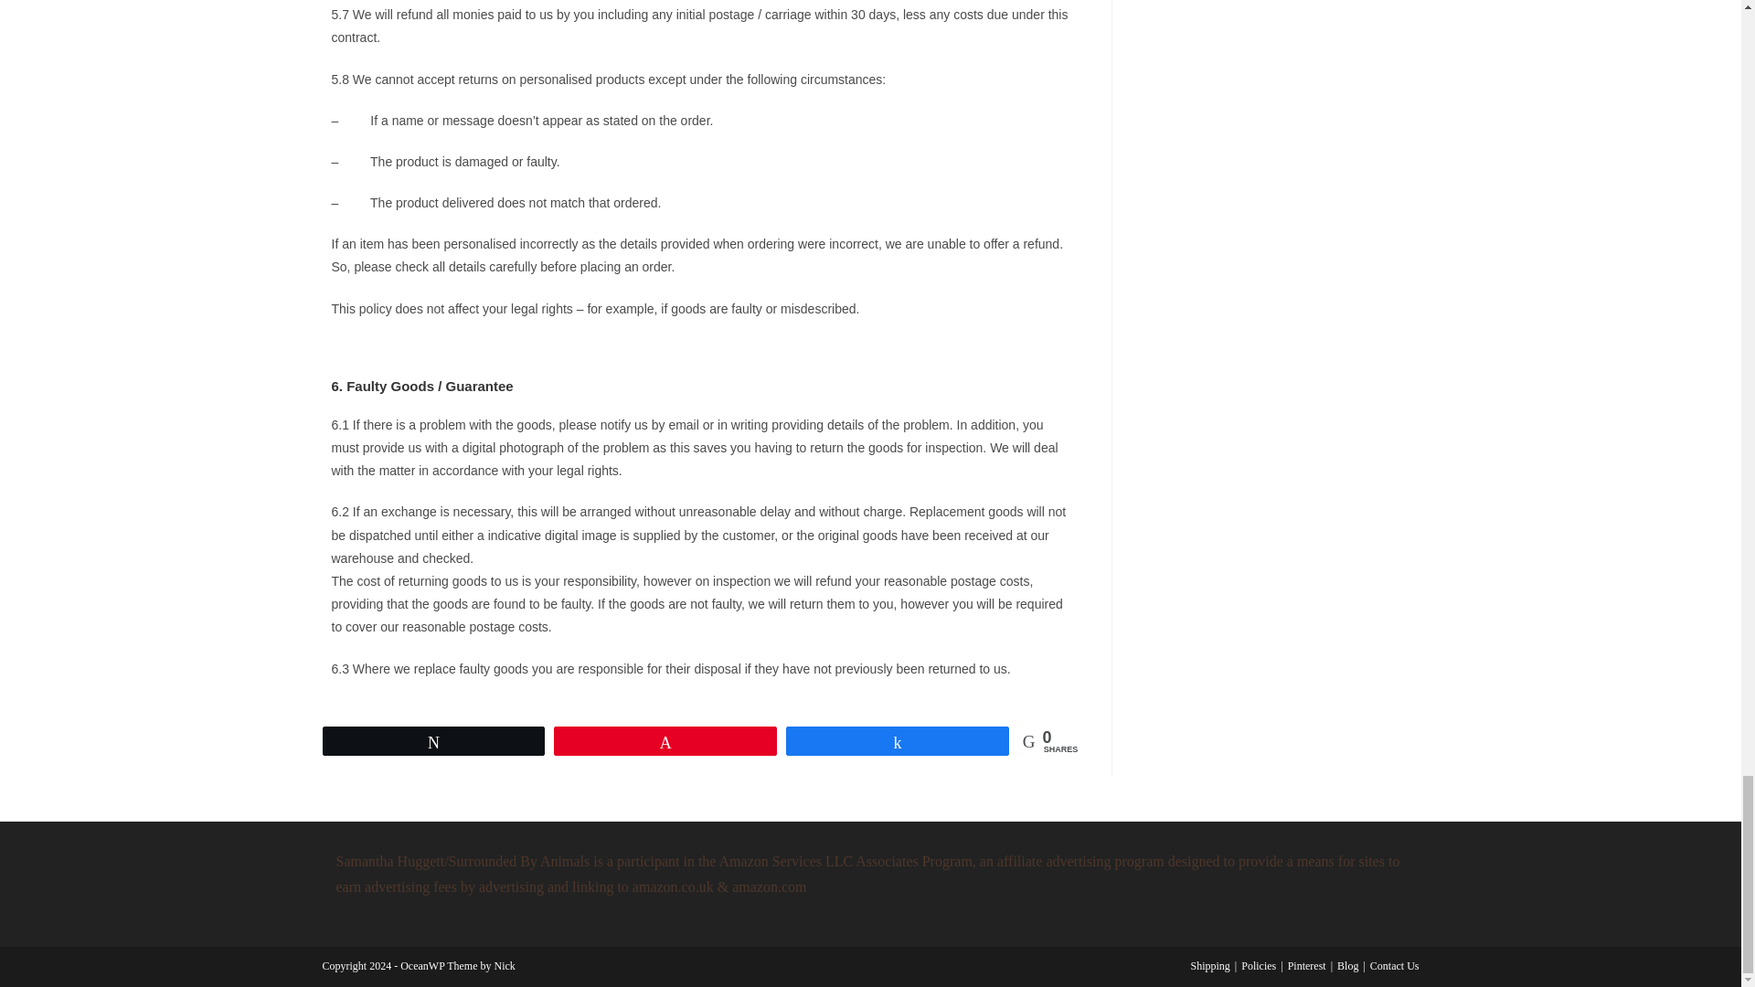 The width and height of the screenshot is (1755, 987). What do you see at coordinates (1258, 965) in the screenshot?
I see `Policies` at bounding box center [1258, 965].